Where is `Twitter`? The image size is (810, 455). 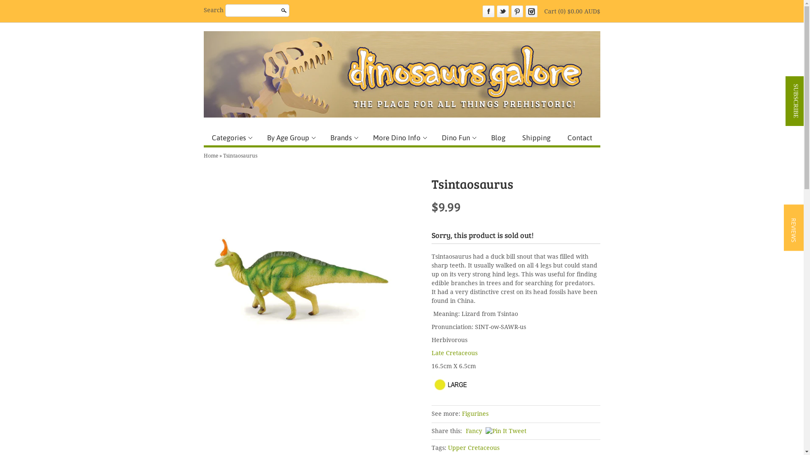 Twitter is located at coordinates (503, 11).